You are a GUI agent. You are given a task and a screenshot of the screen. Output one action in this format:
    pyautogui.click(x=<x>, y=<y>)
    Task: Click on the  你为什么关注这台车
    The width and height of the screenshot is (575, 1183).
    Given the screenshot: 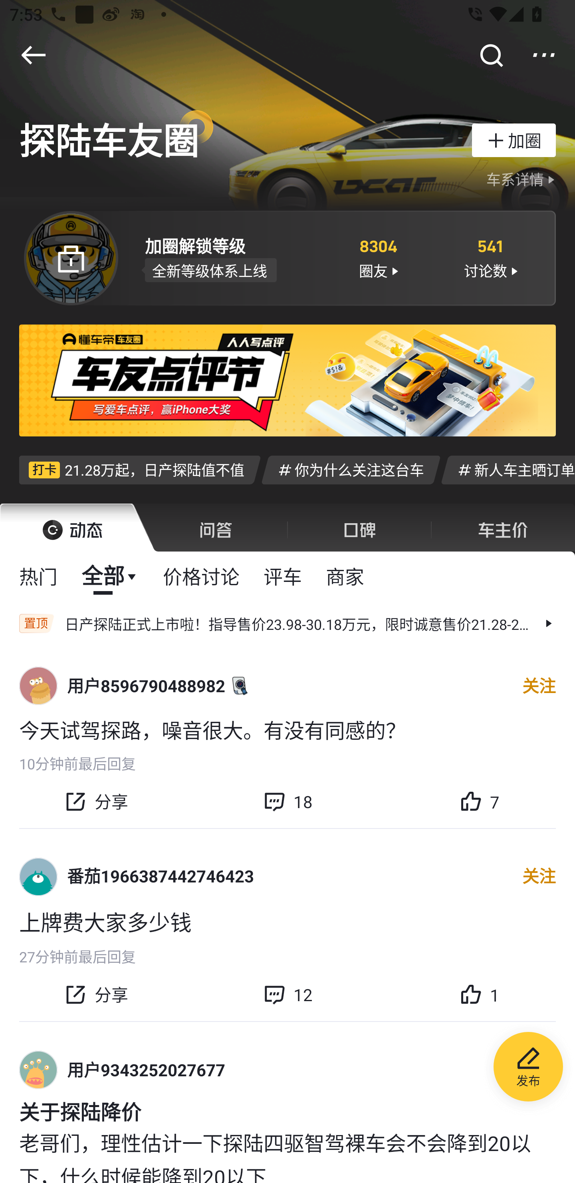 What is the action you would take?
    pyautogui.click(x=351, y=469)
    